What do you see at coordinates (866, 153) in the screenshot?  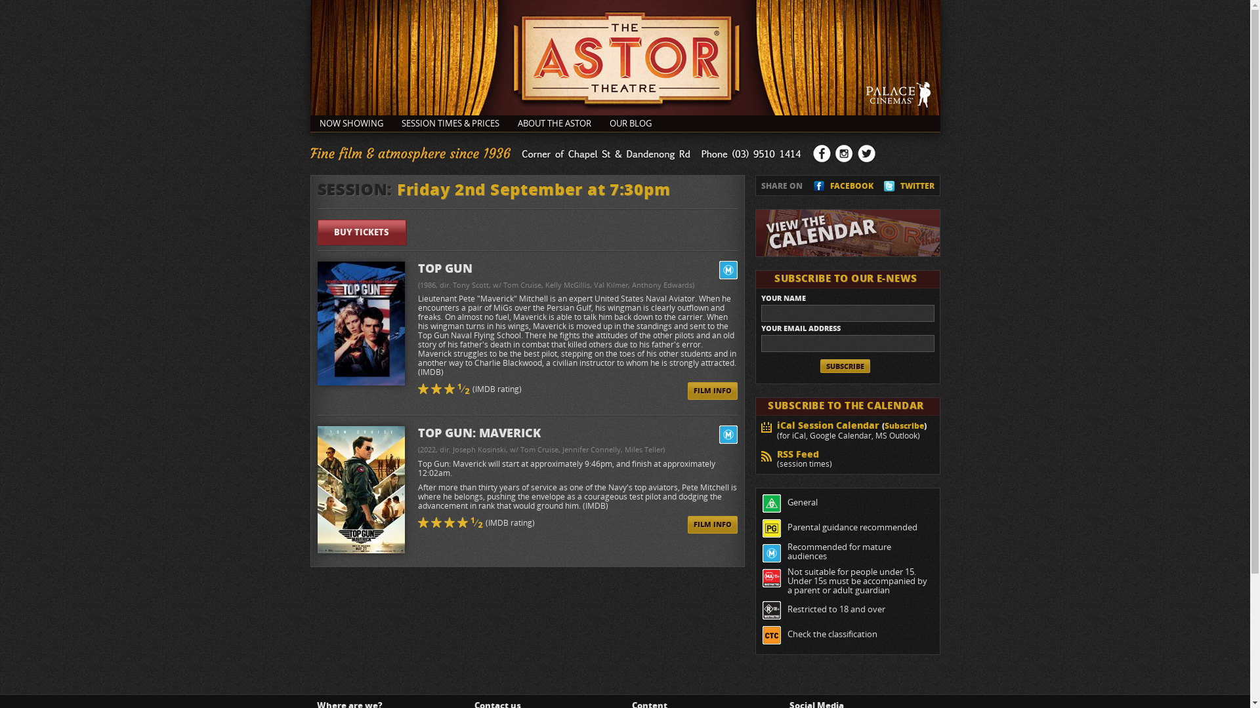 I see `Twitter` at bounding box center [866, 153].